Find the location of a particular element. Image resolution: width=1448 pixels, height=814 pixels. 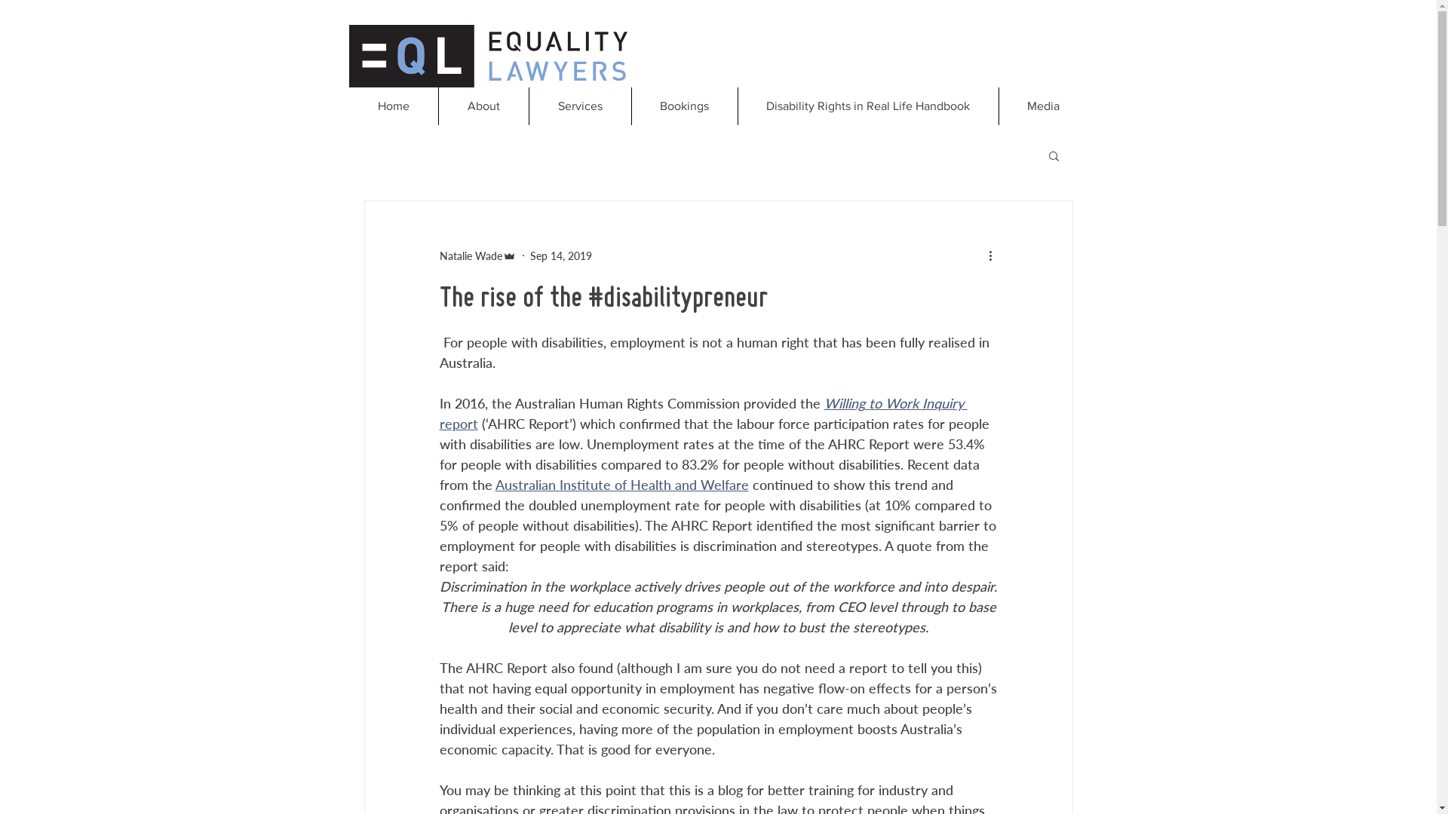

Home is located at coordinates (393, 106).